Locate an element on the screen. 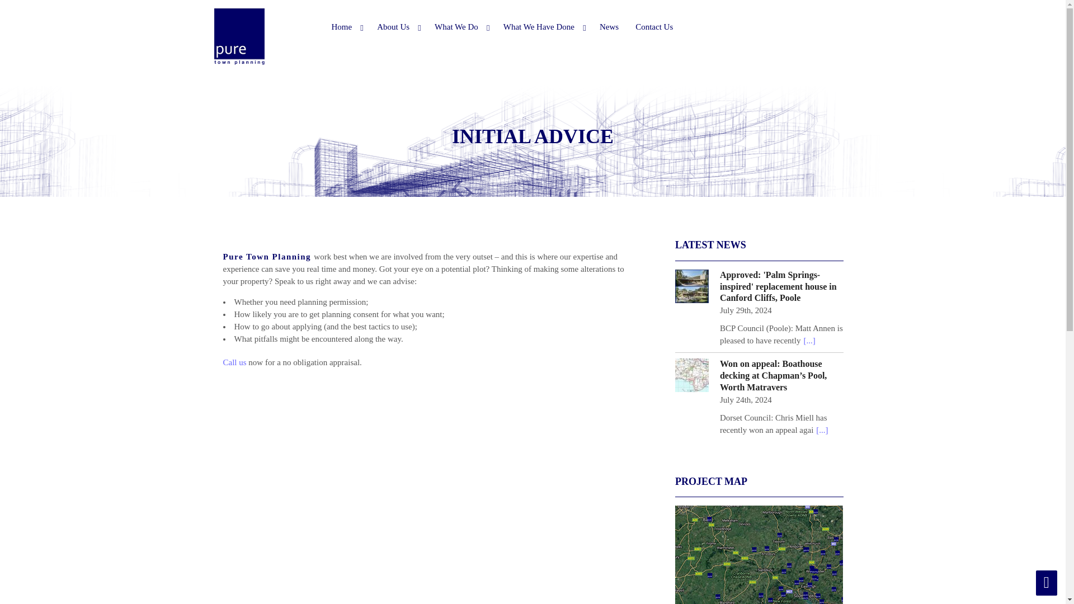 This screenshot has width=1074, height=604. About Us is located at coordinates (397, 27).